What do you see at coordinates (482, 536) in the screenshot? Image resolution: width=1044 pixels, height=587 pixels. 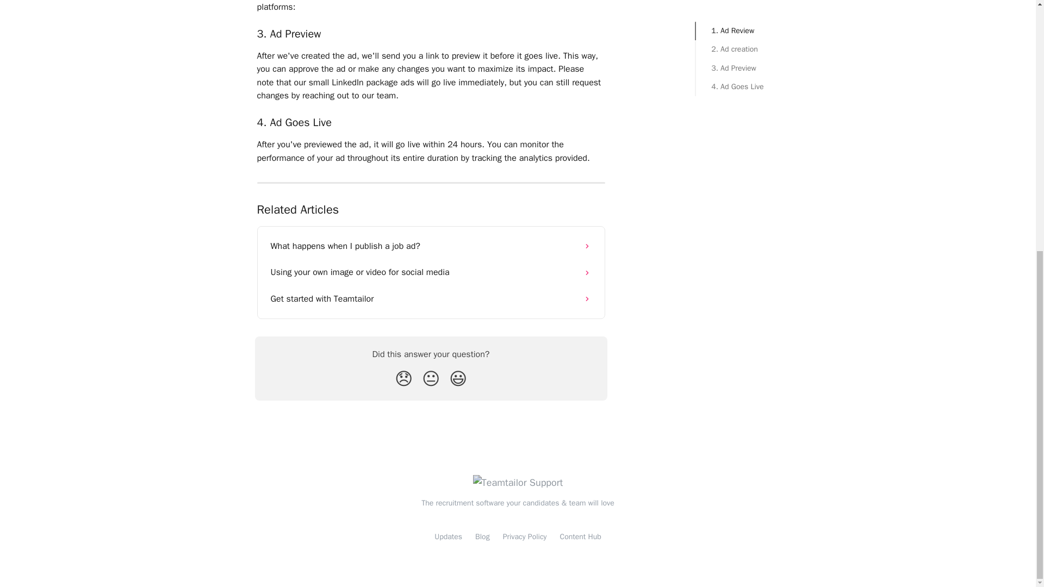 I see `Blog` at bounding box center [482, 536].